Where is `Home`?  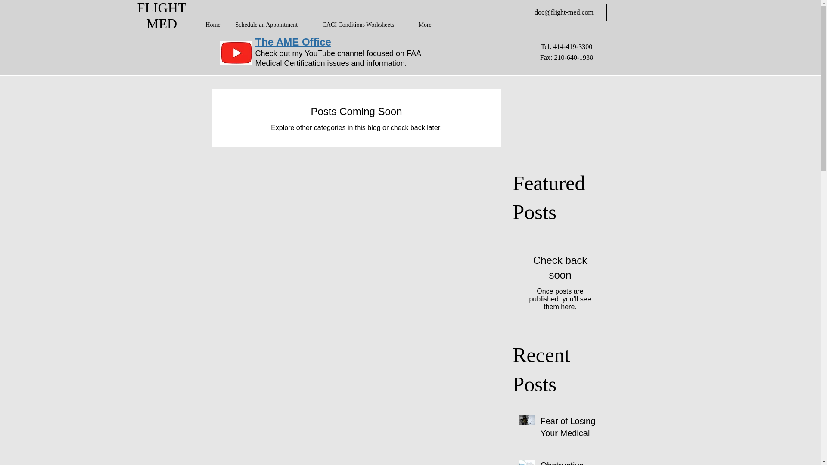 Home is located at coordinates (214, 25).